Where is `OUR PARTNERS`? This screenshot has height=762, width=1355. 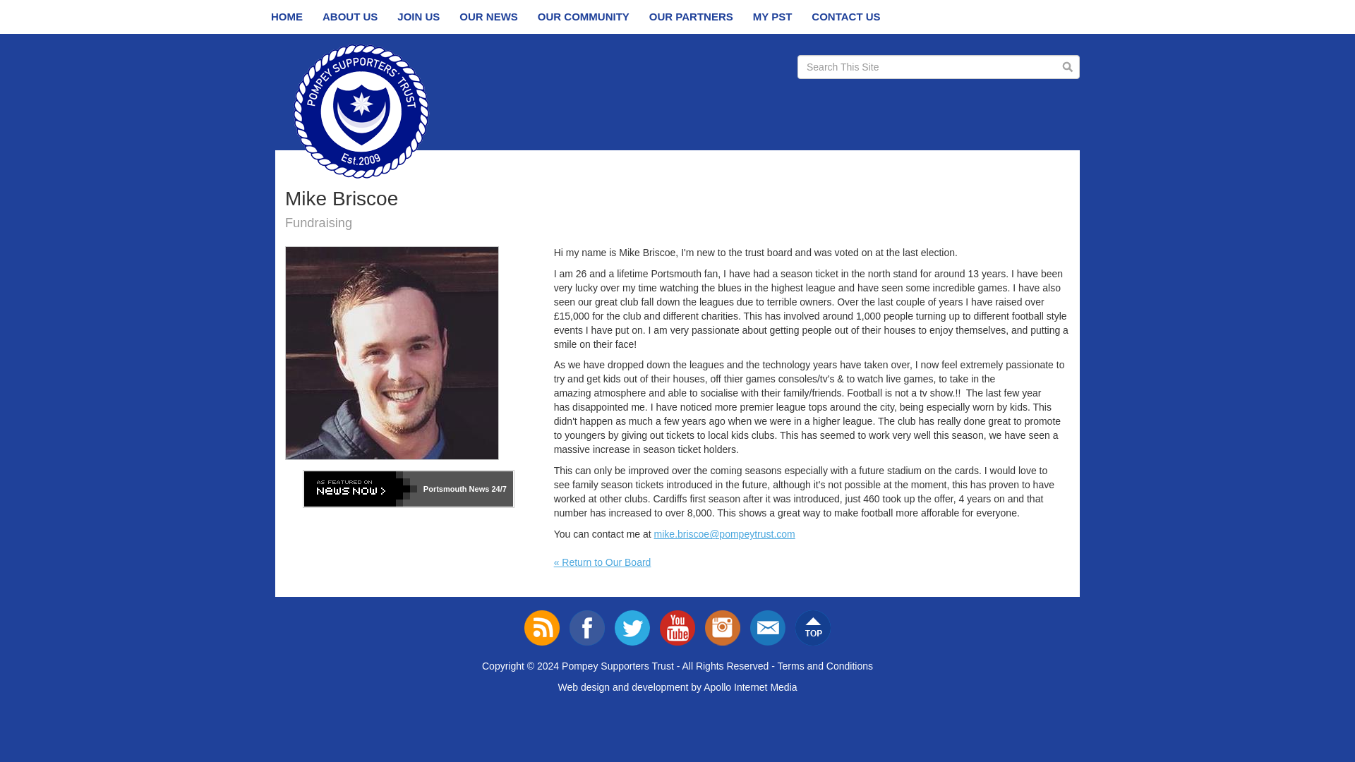 OUR PARTNERS is located at coordinates (691, 17).